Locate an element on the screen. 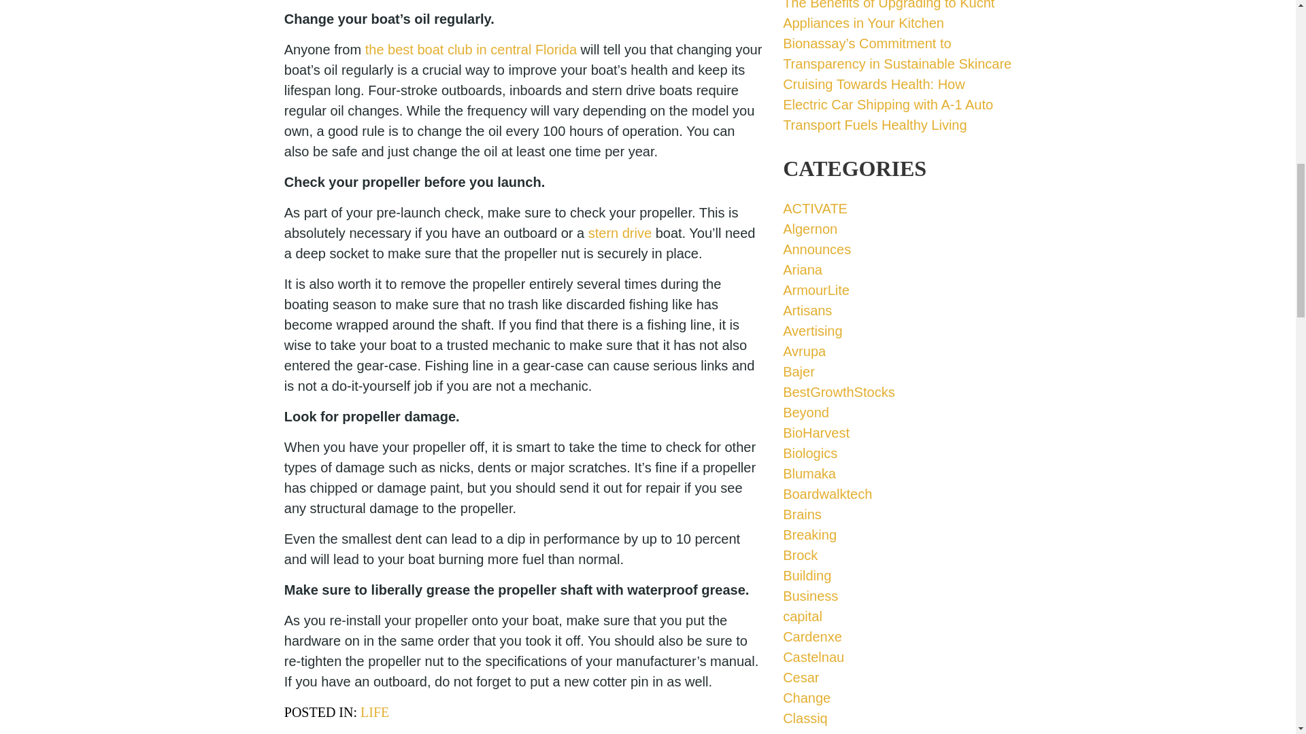  Avertising is located at coordinates (812, 330).